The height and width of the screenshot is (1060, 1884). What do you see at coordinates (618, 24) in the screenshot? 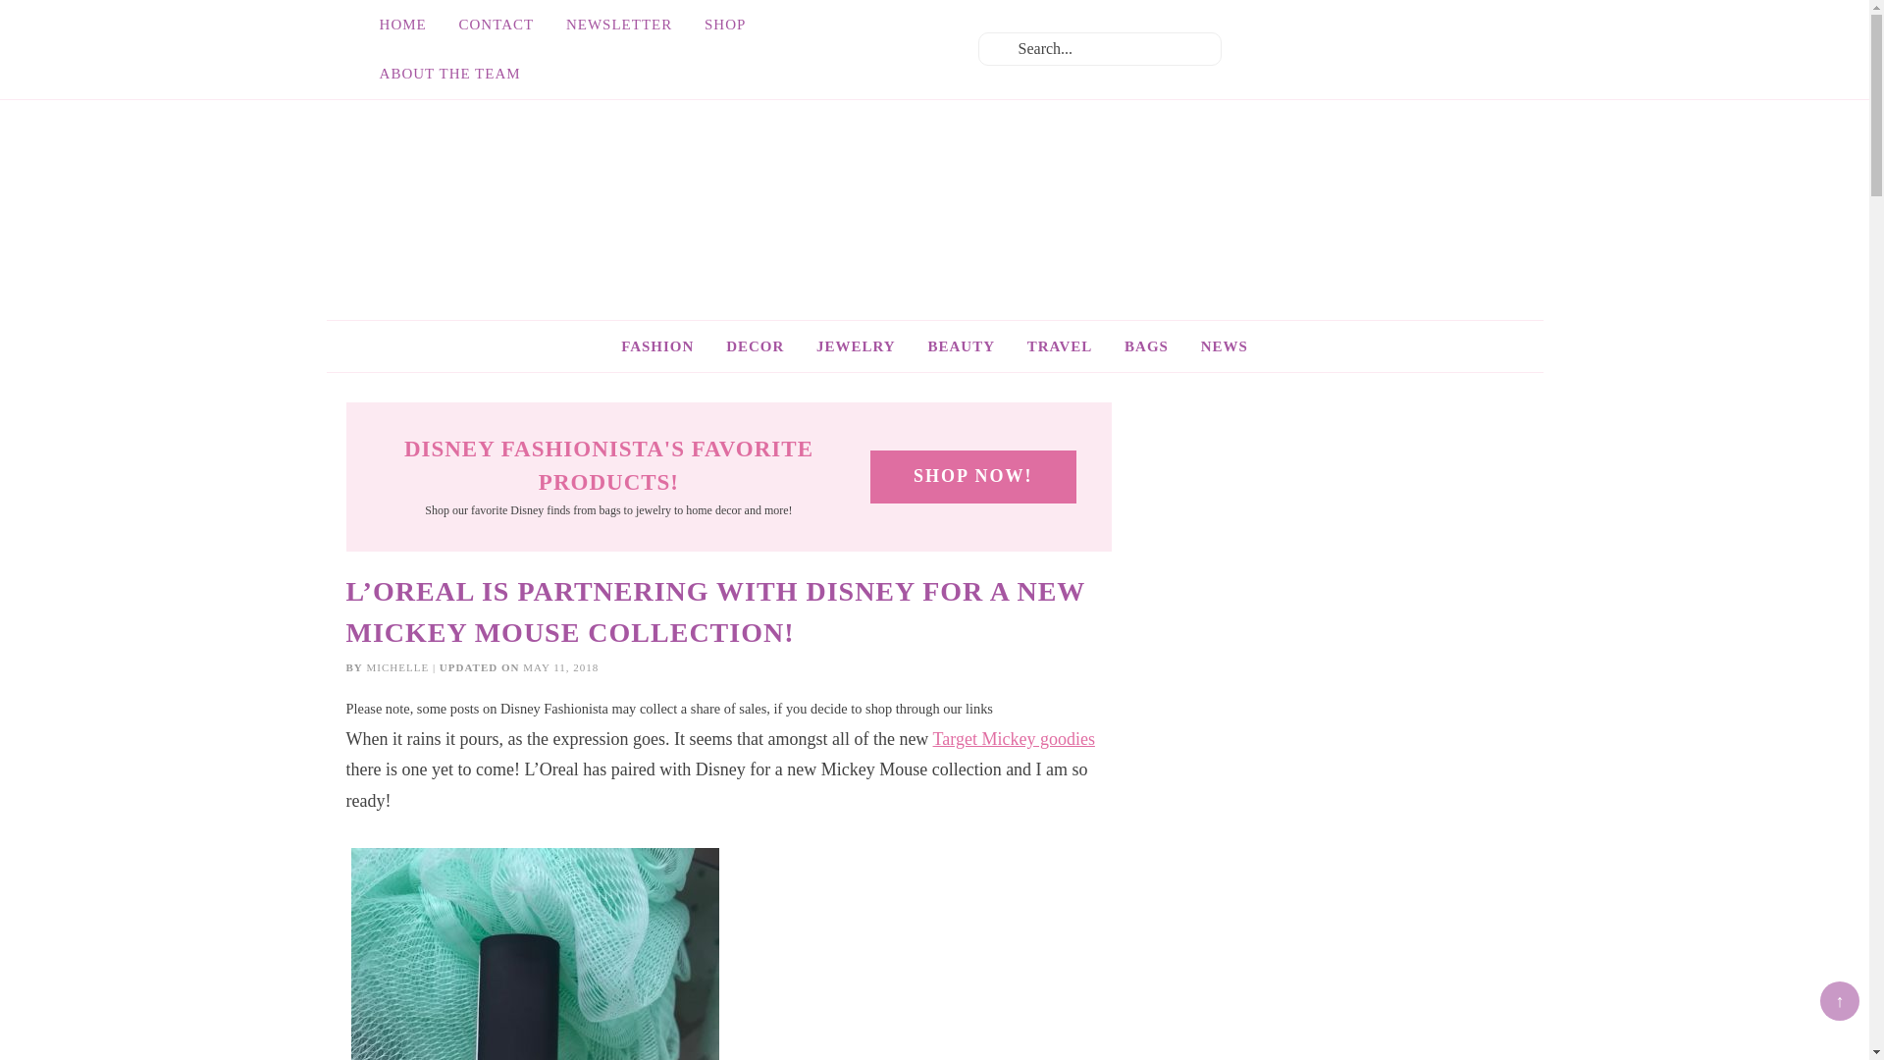
I see `NEWSLETTER` at bounding box center [618, 24].